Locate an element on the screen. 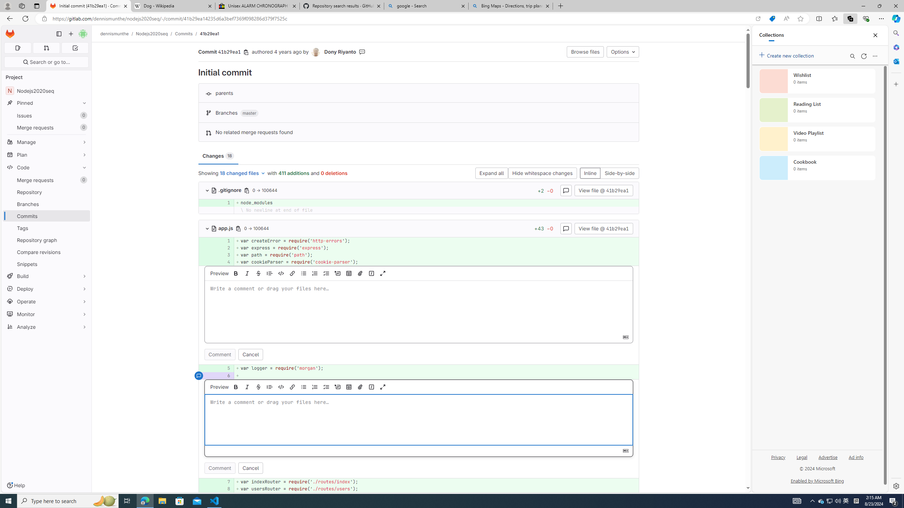 The image size is (904, 508). Pin Repository graph is located at coordinates (83, 240).